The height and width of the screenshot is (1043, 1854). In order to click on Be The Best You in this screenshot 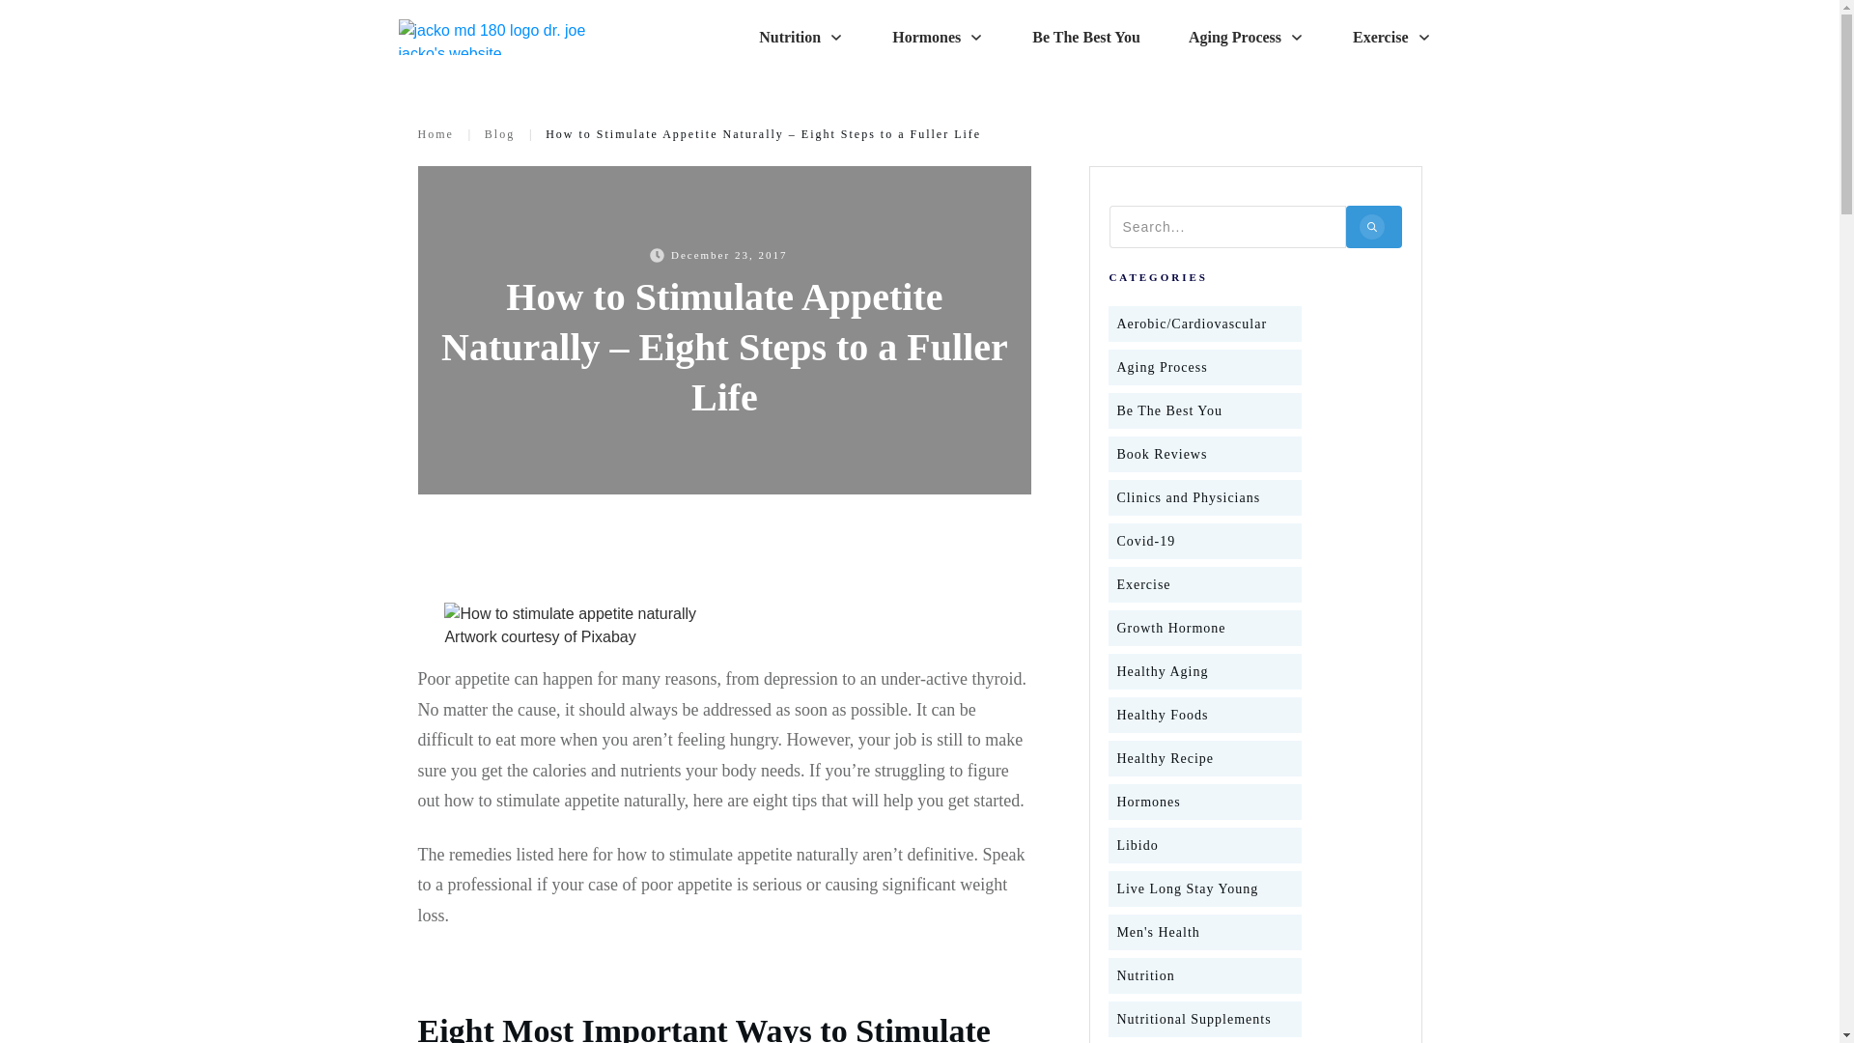, I will do `click(1168, 410)`.